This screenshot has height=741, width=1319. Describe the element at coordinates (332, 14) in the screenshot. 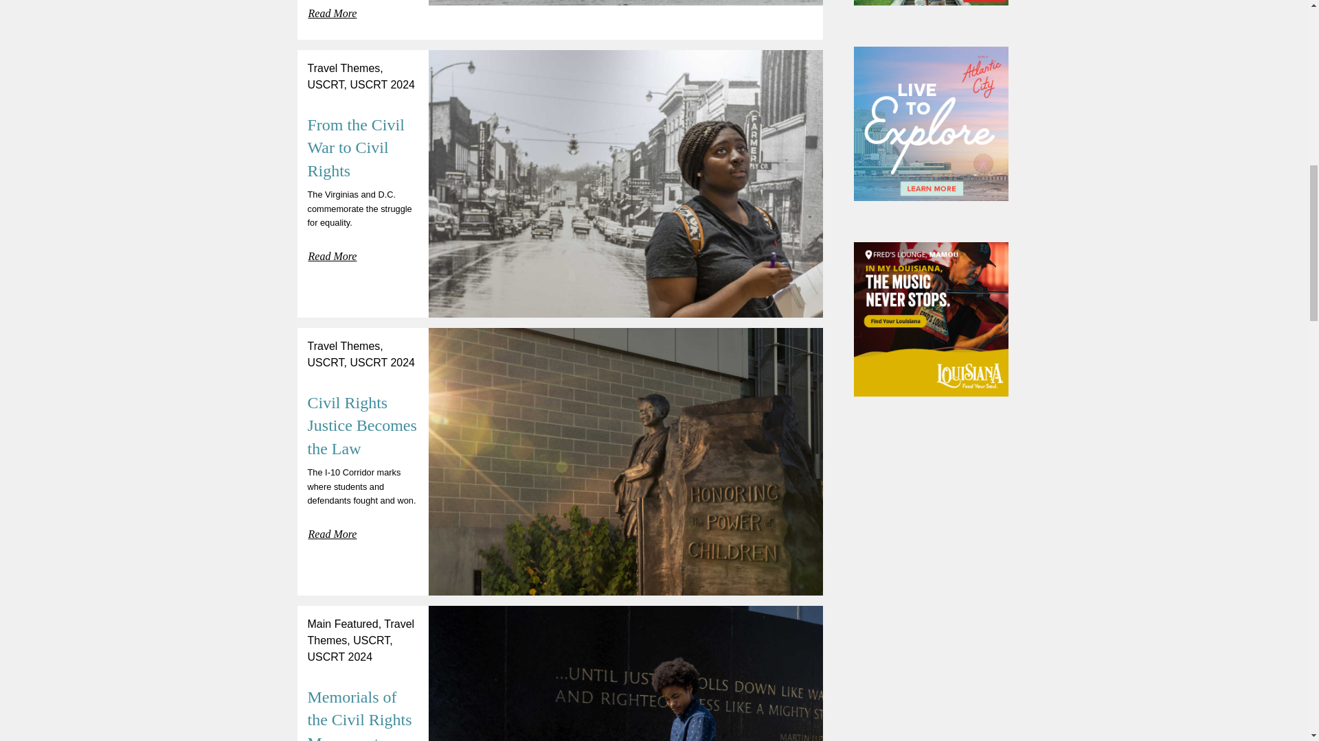

I see `Read More` at that location.